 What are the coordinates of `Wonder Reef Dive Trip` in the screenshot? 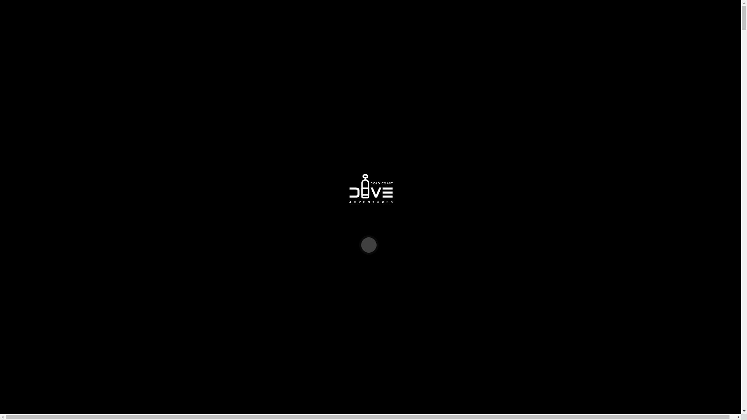 It's located at (60, 313).